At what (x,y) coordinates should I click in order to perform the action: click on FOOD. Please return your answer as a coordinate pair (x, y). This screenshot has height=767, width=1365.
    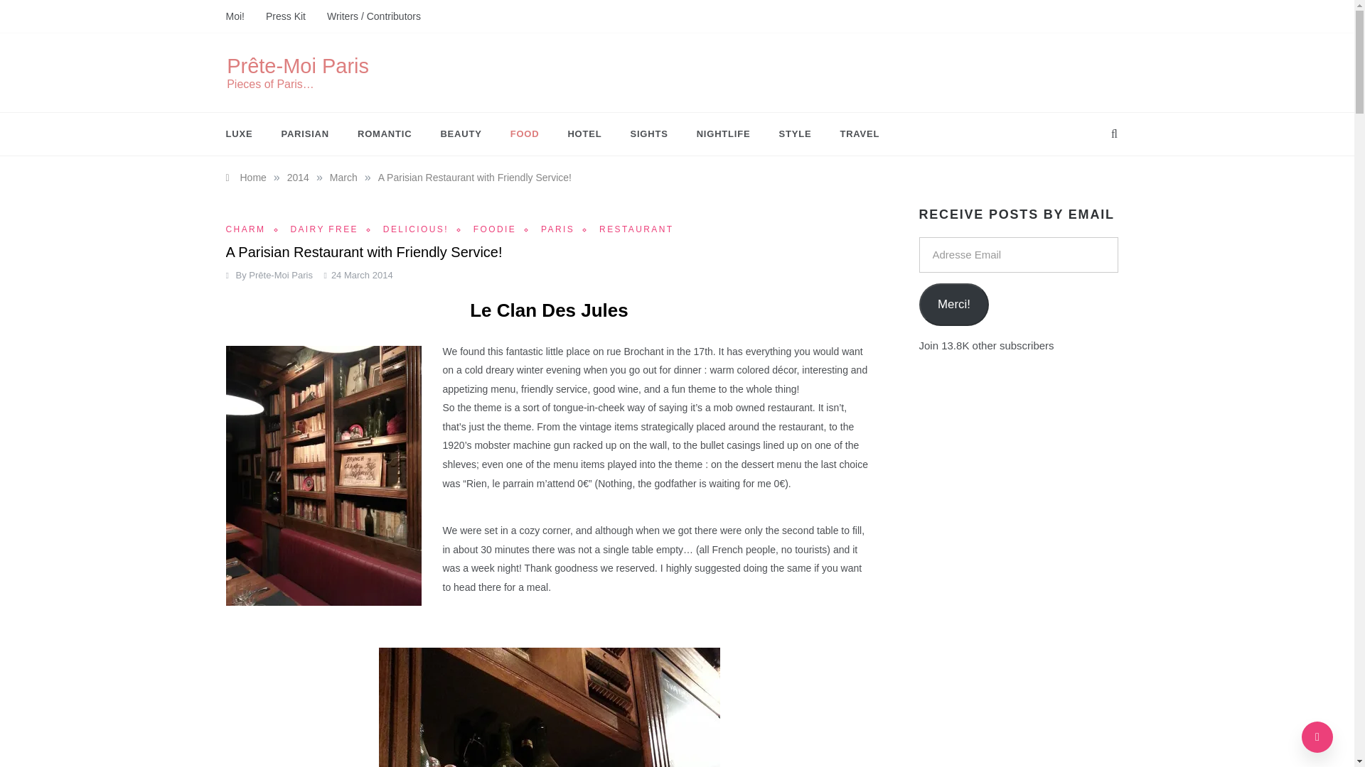
    Looking at the image, I should click on (525, 134).